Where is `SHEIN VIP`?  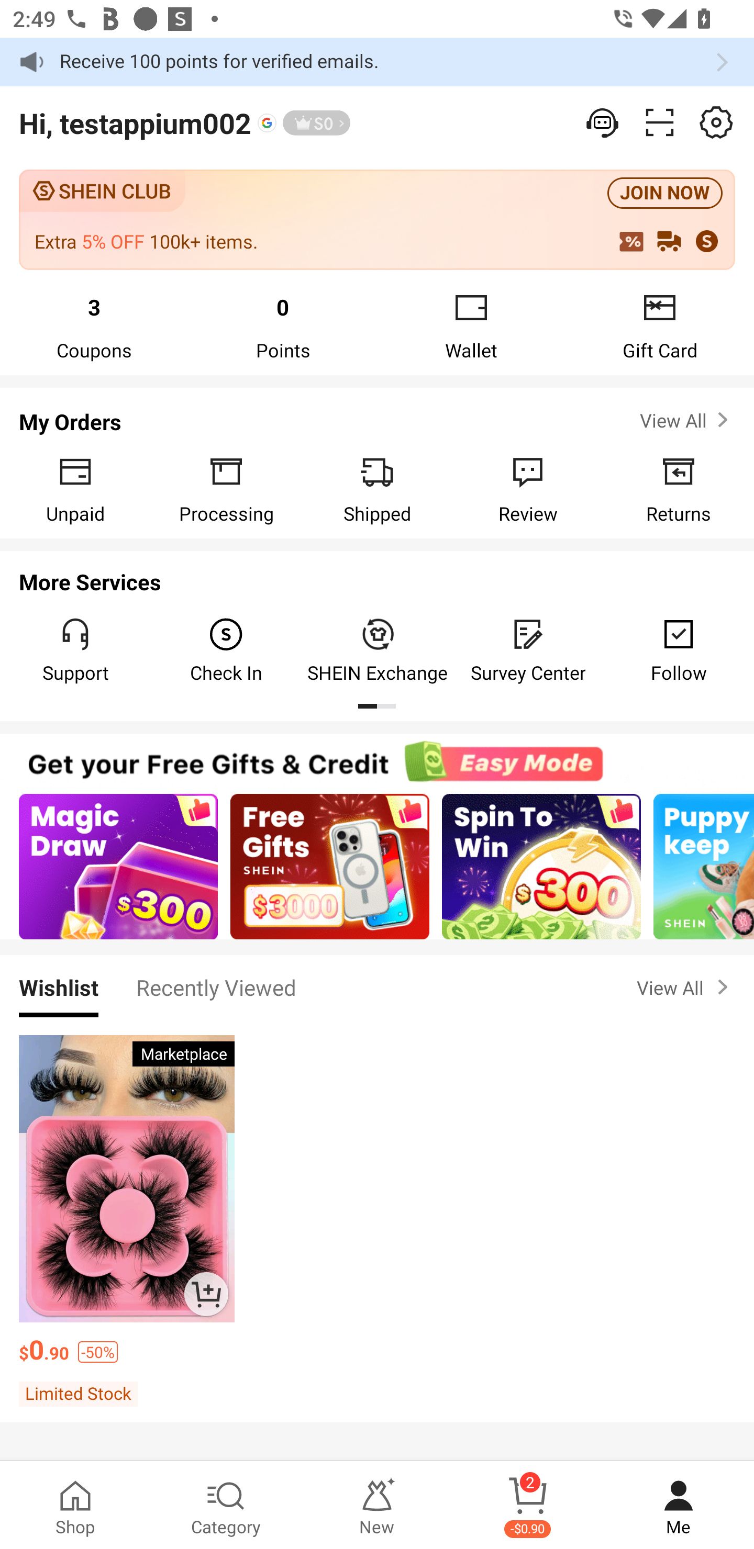 SHEIN VIP is located at coordinates (316, 123).